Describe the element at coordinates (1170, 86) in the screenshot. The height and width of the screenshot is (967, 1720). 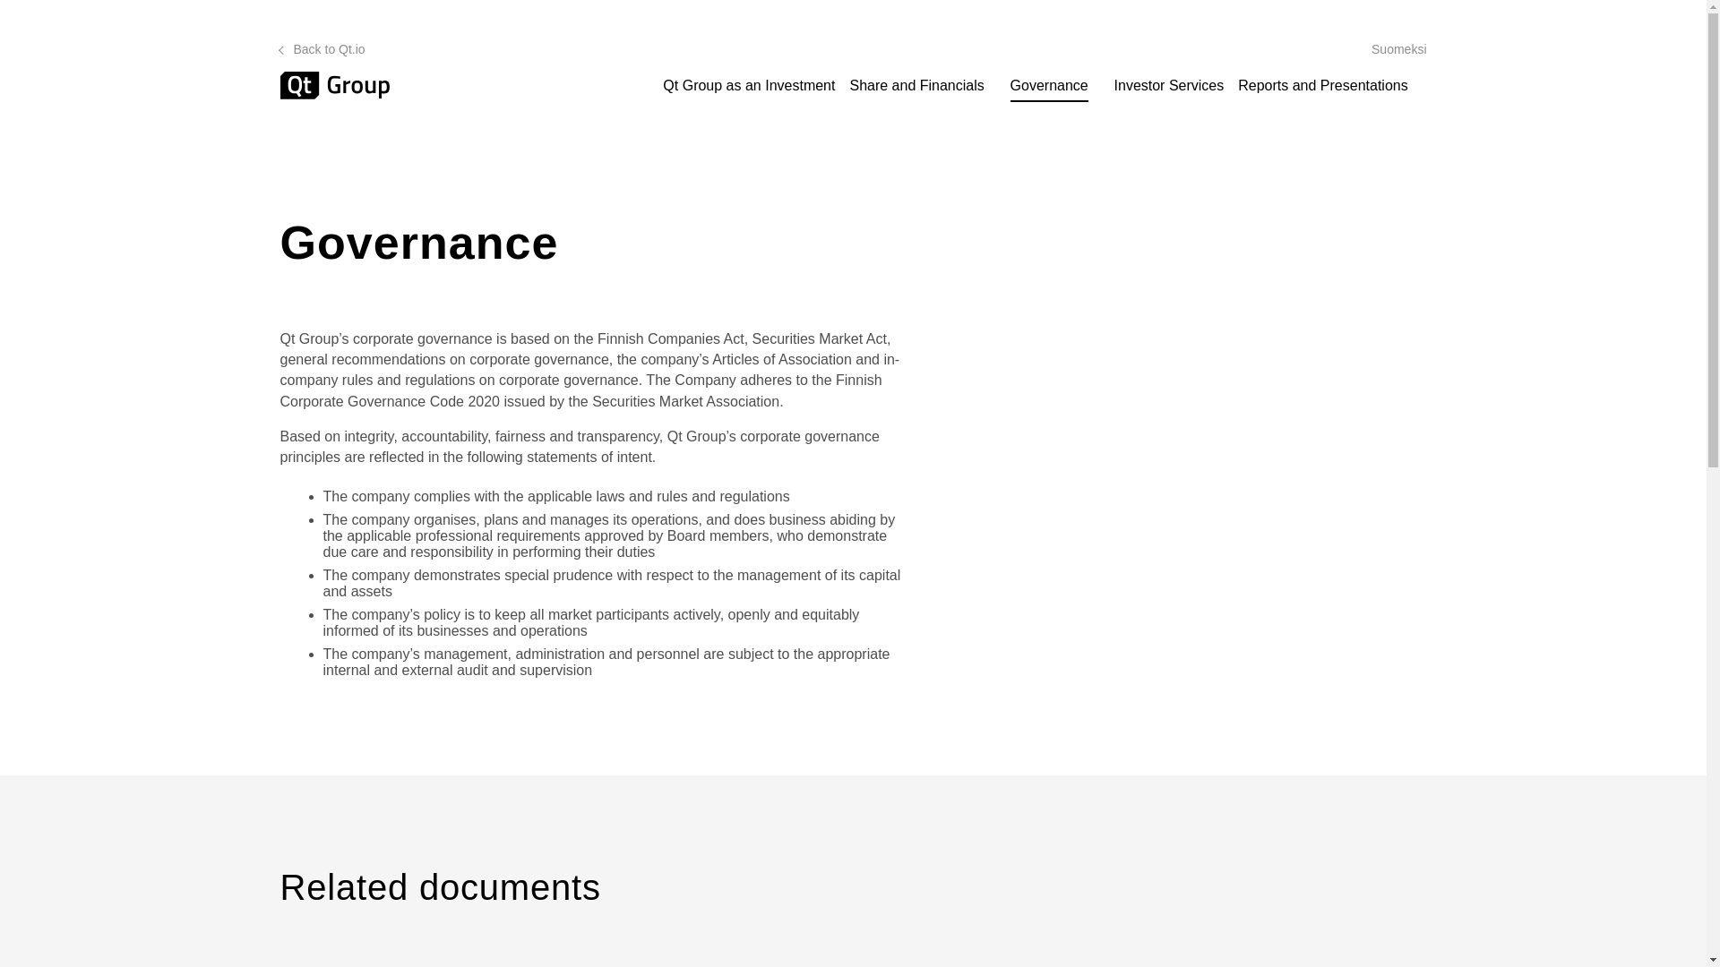
I see `Investor Services` at that location.